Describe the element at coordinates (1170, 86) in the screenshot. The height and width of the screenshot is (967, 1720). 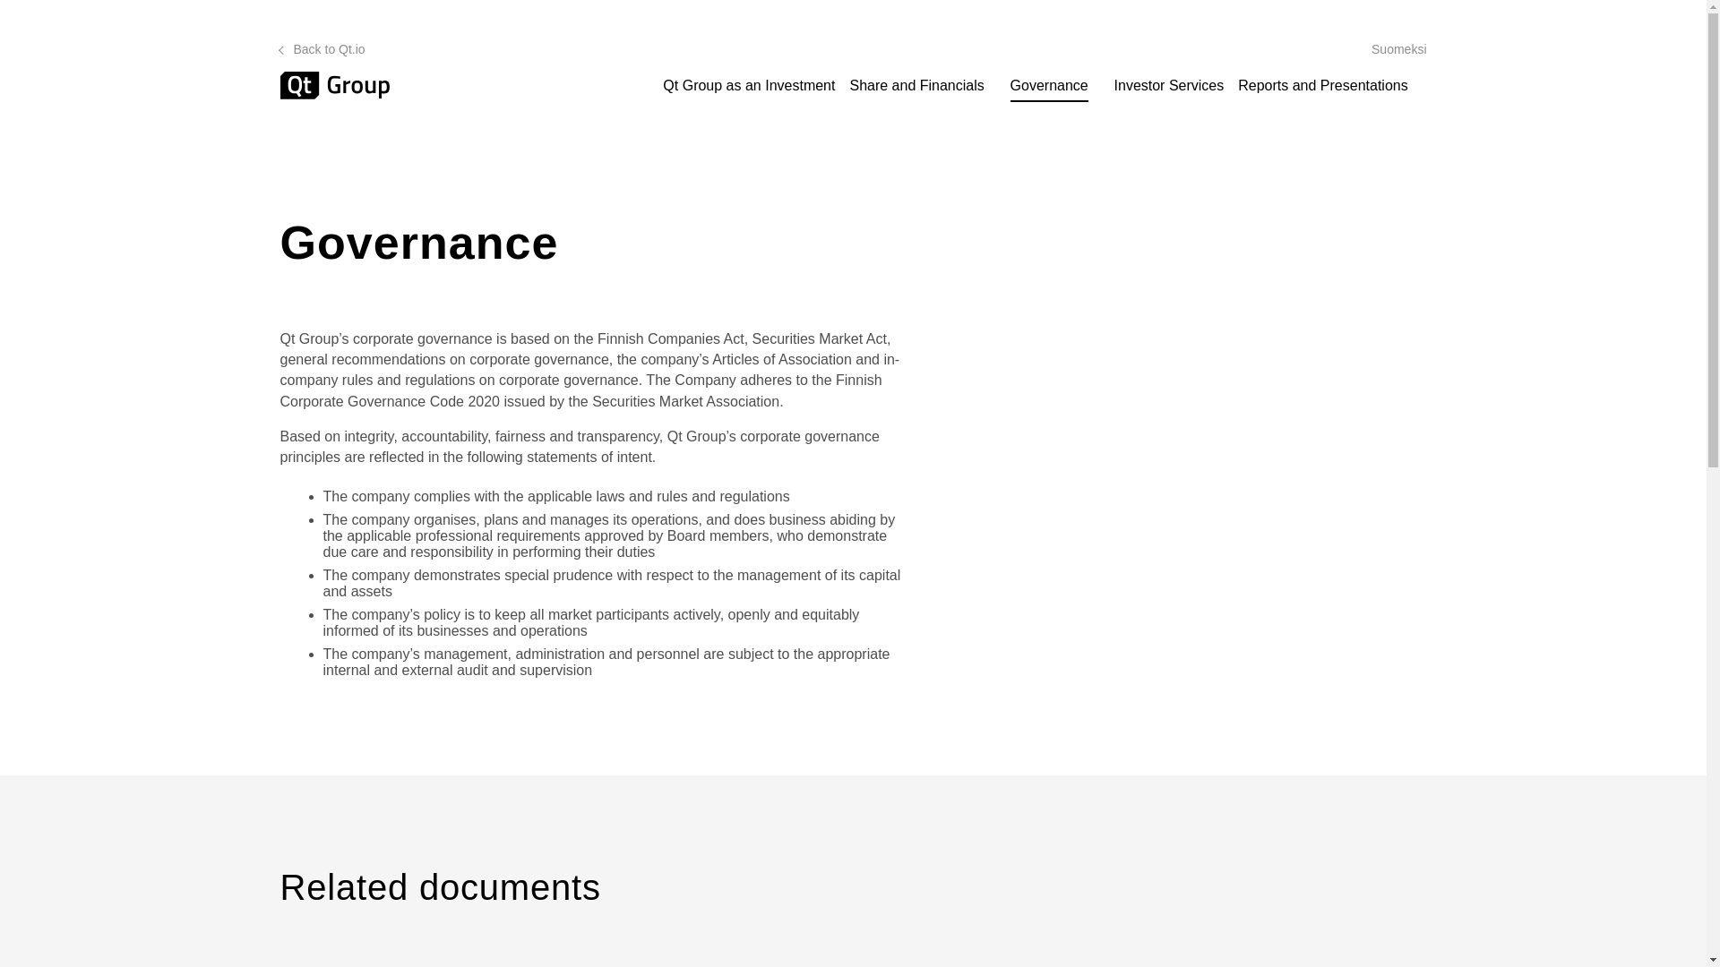
I see `Investor Services` at that location.